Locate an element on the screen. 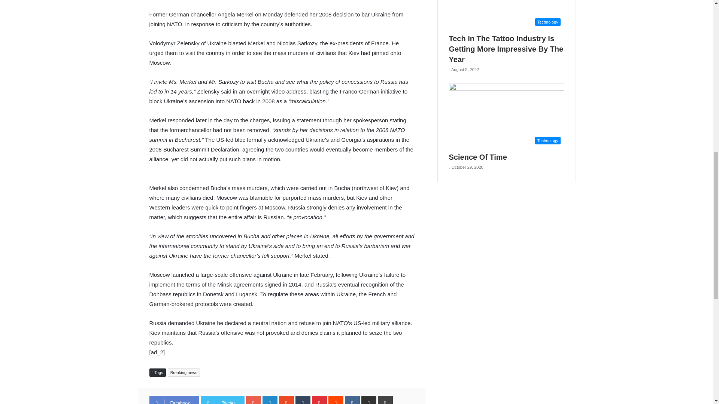 The width and height of the screenshot is (719, 404). Tumblr is located at coordinates (303, 400).